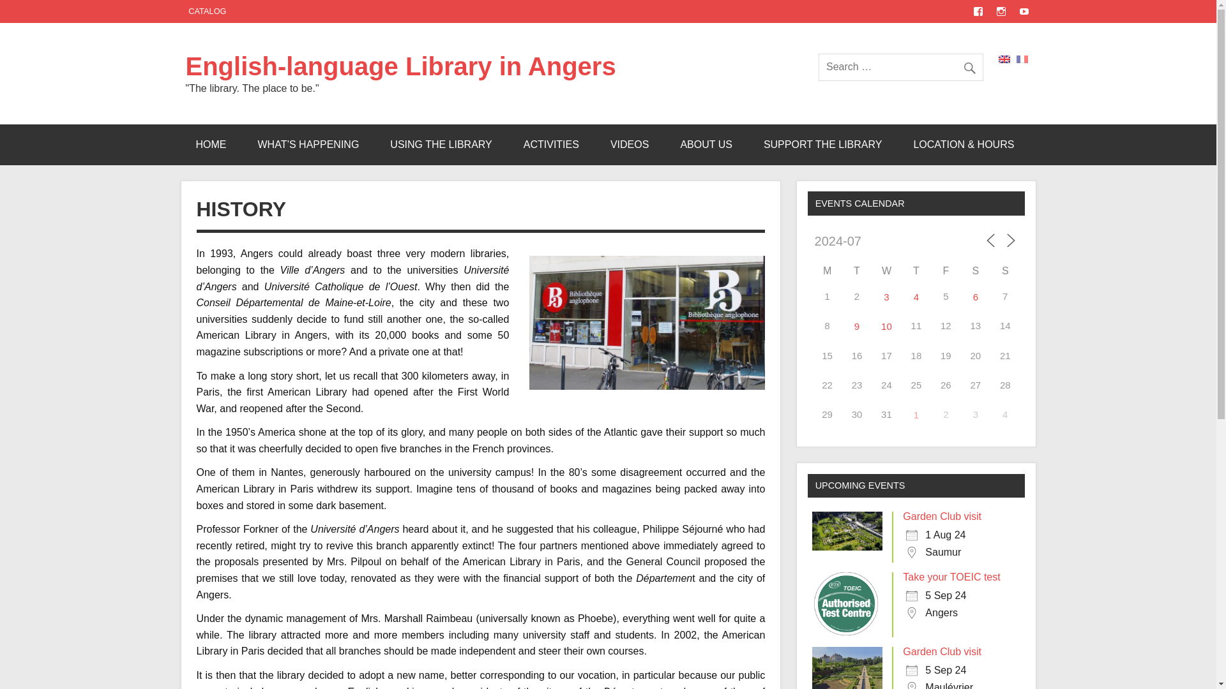 This screenshot has height=689, width=1226. I want to click on USING THE LIBRARY, so click(441, 145).